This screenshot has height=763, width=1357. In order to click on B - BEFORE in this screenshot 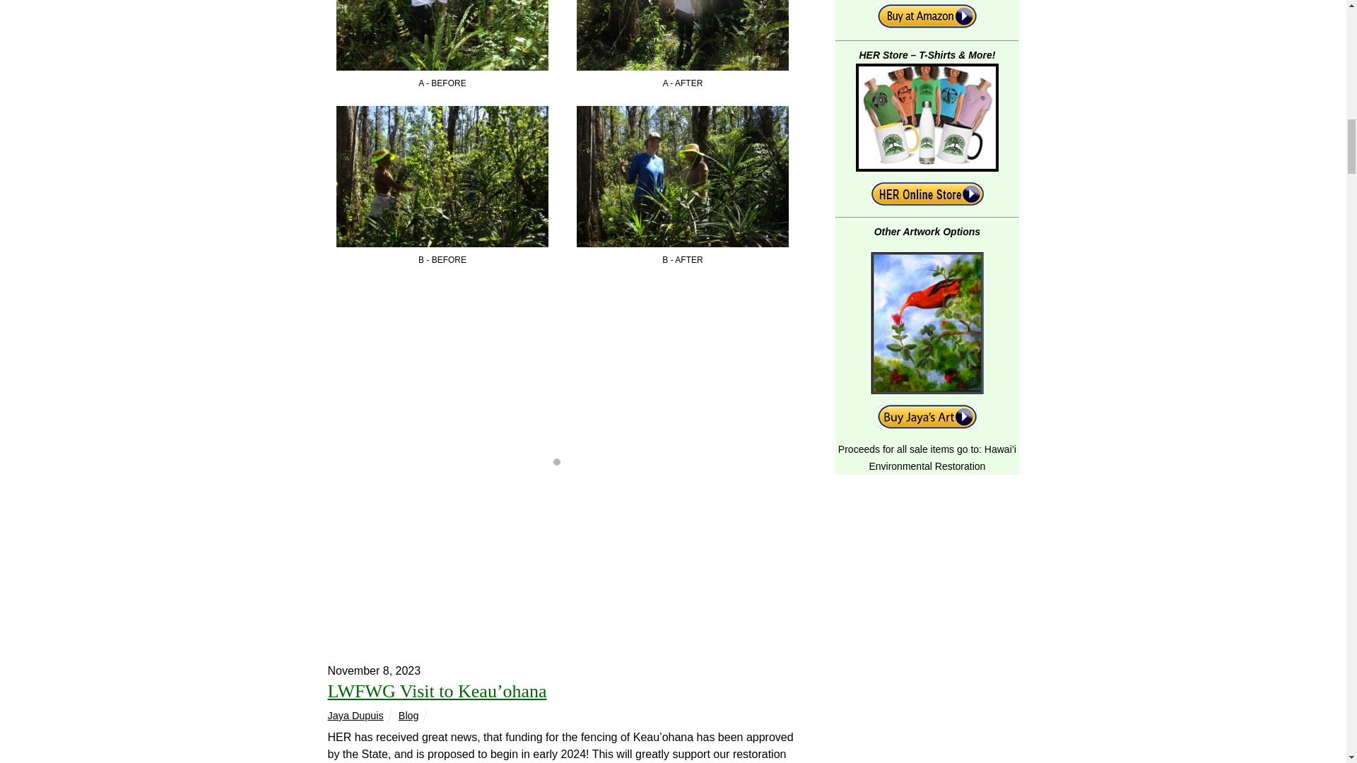, I will do `click(442, 114)`.